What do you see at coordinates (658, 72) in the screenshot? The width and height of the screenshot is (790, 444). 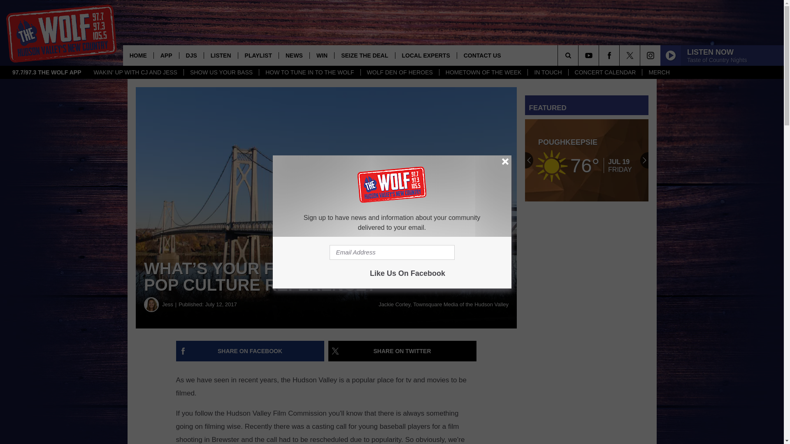 I see `MERCH` at bounding box center [658, 72].